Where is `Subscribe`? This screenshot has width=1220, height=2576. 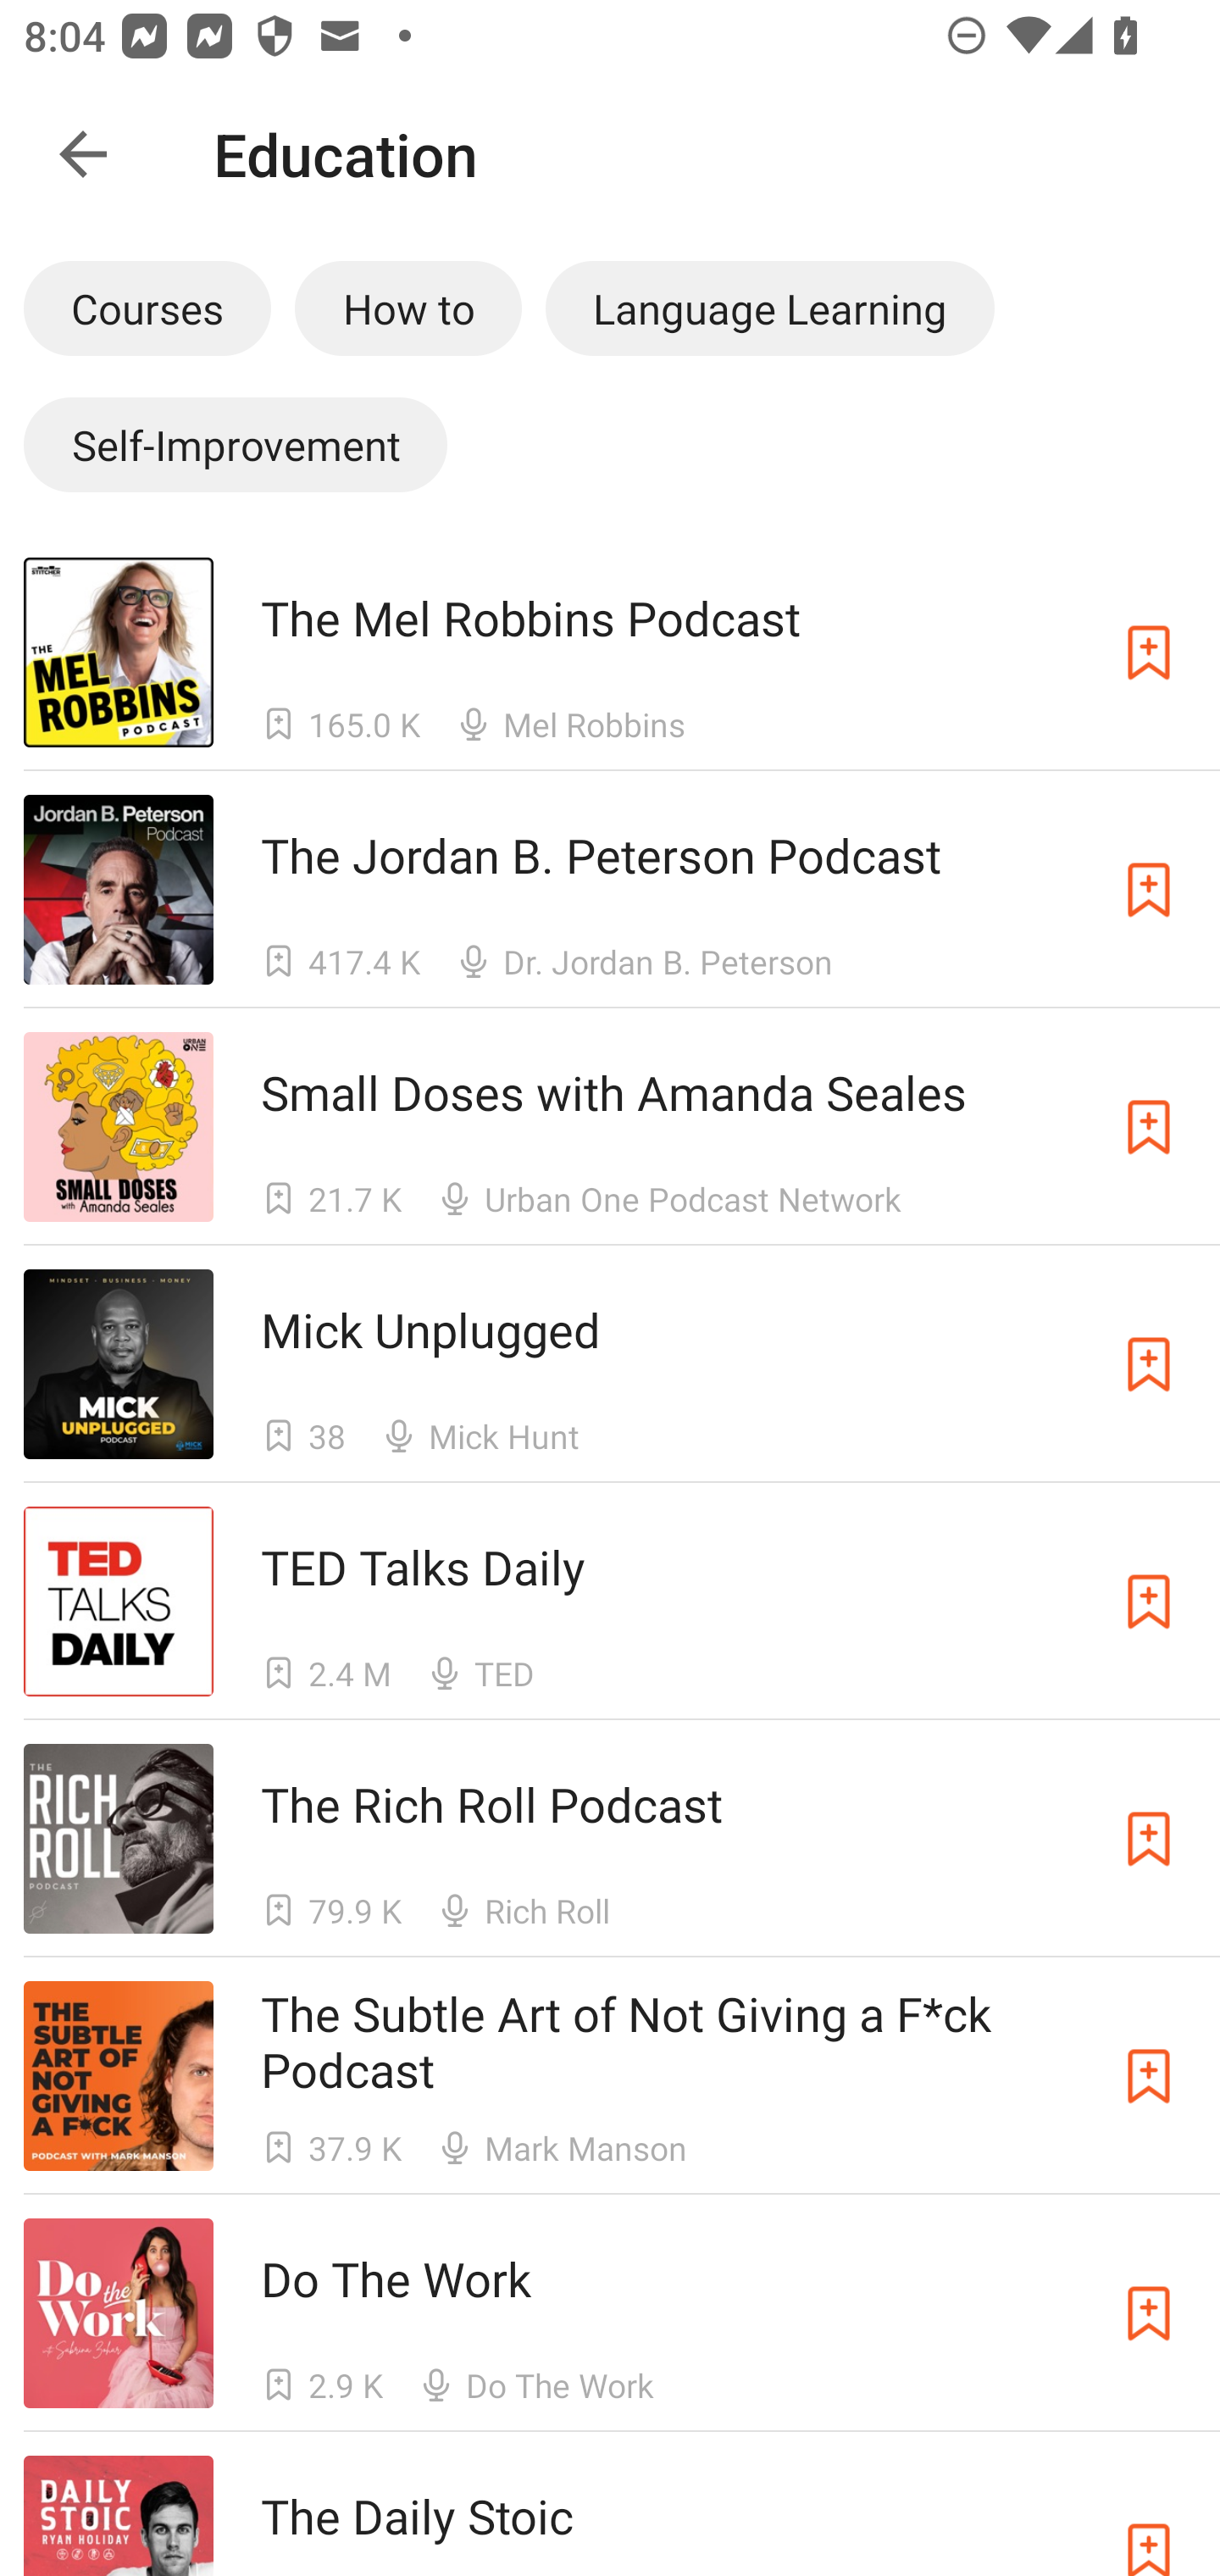 Subscribe is located at coordinates (1149, 651).